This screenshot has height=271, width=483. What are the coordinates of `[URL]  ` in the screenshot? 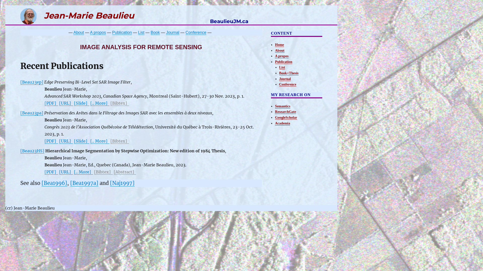 It's located at (66, 103).